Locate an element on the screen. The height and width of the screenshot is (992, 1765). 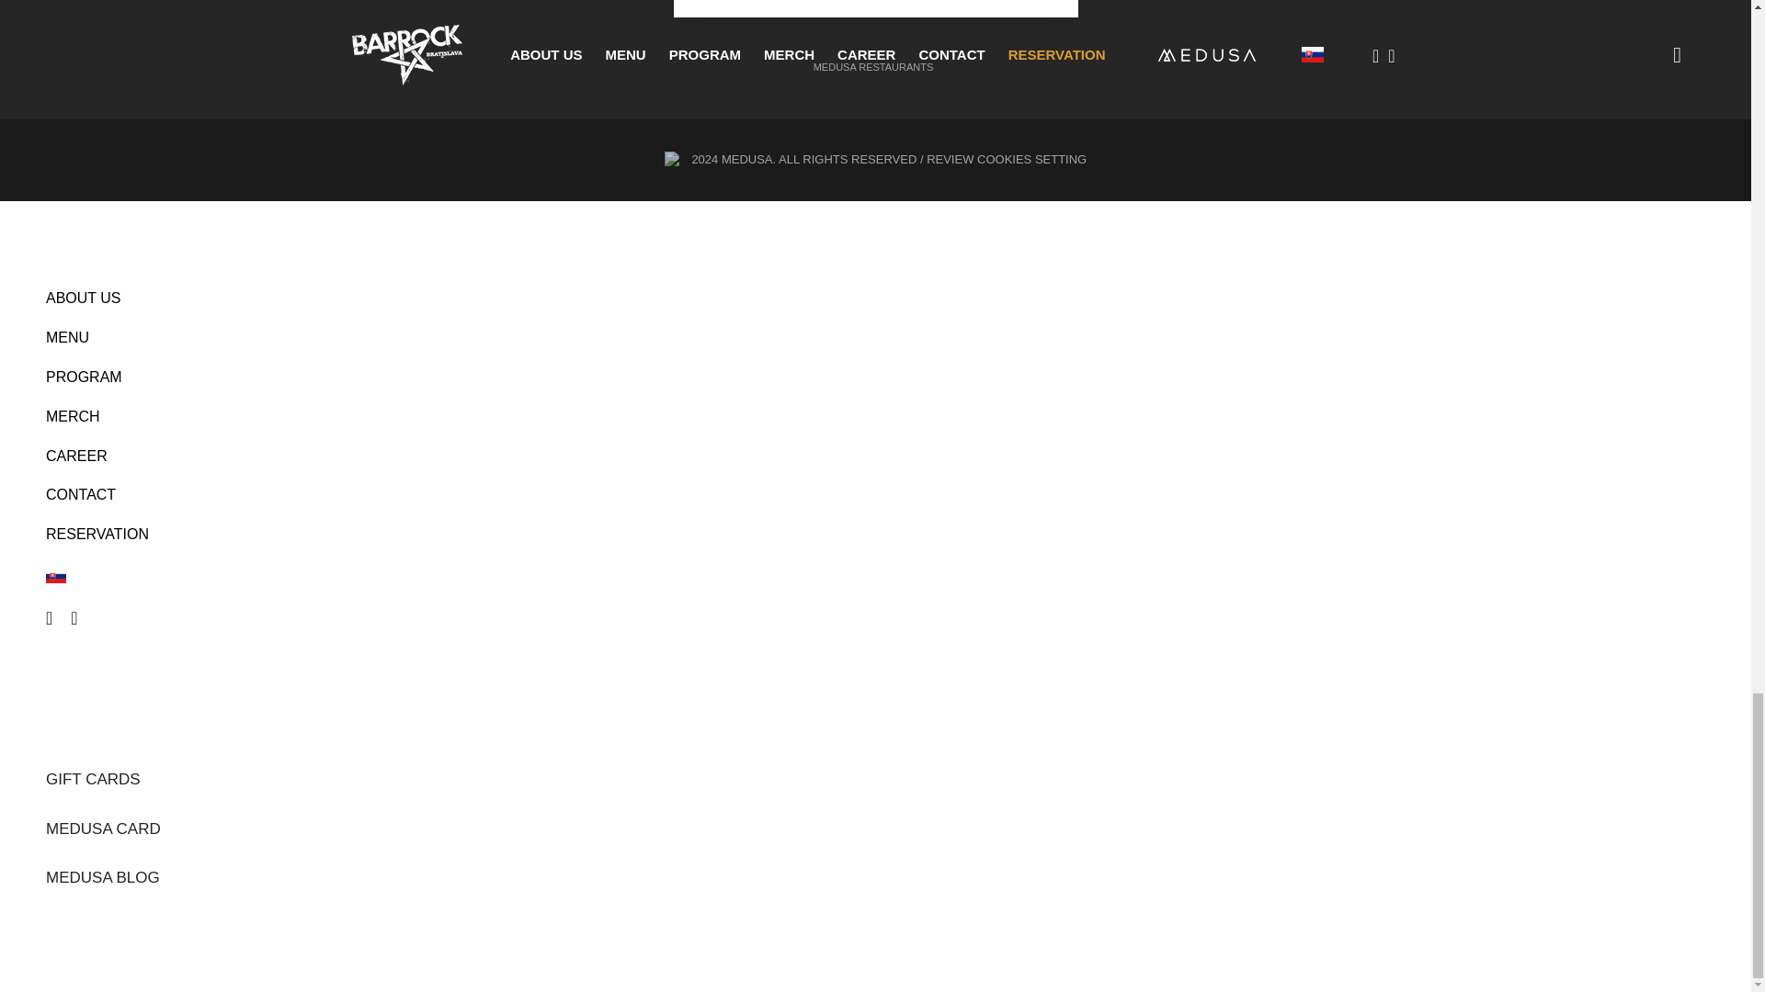
MENU is located at coordinates (875, 338).